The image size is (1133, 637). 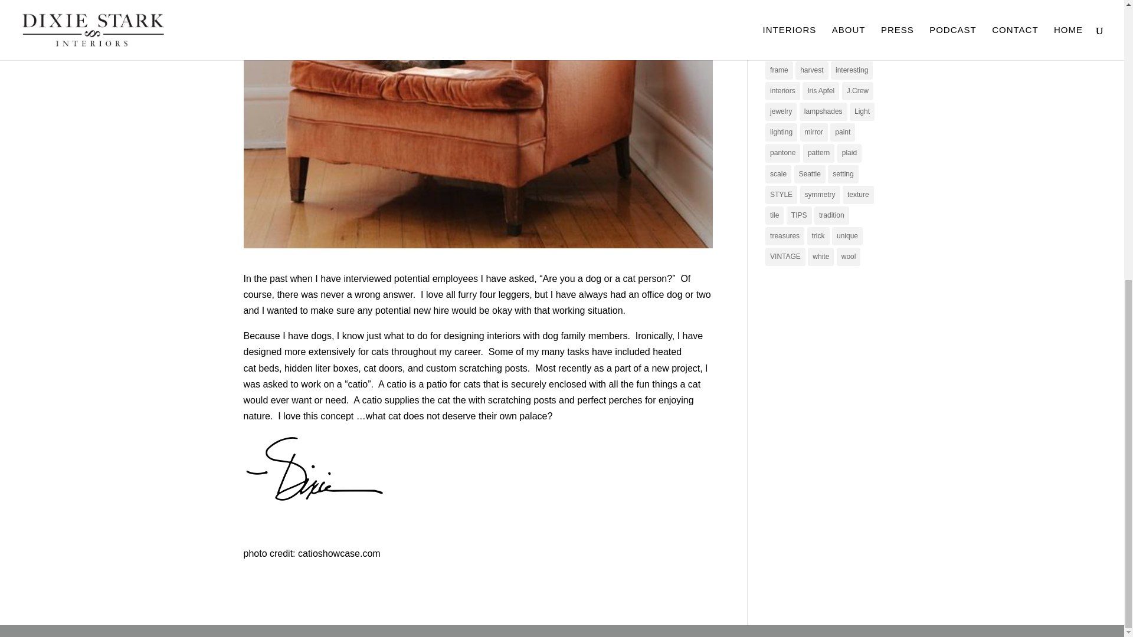 I want to click on frame, so click(x=779, y=70).